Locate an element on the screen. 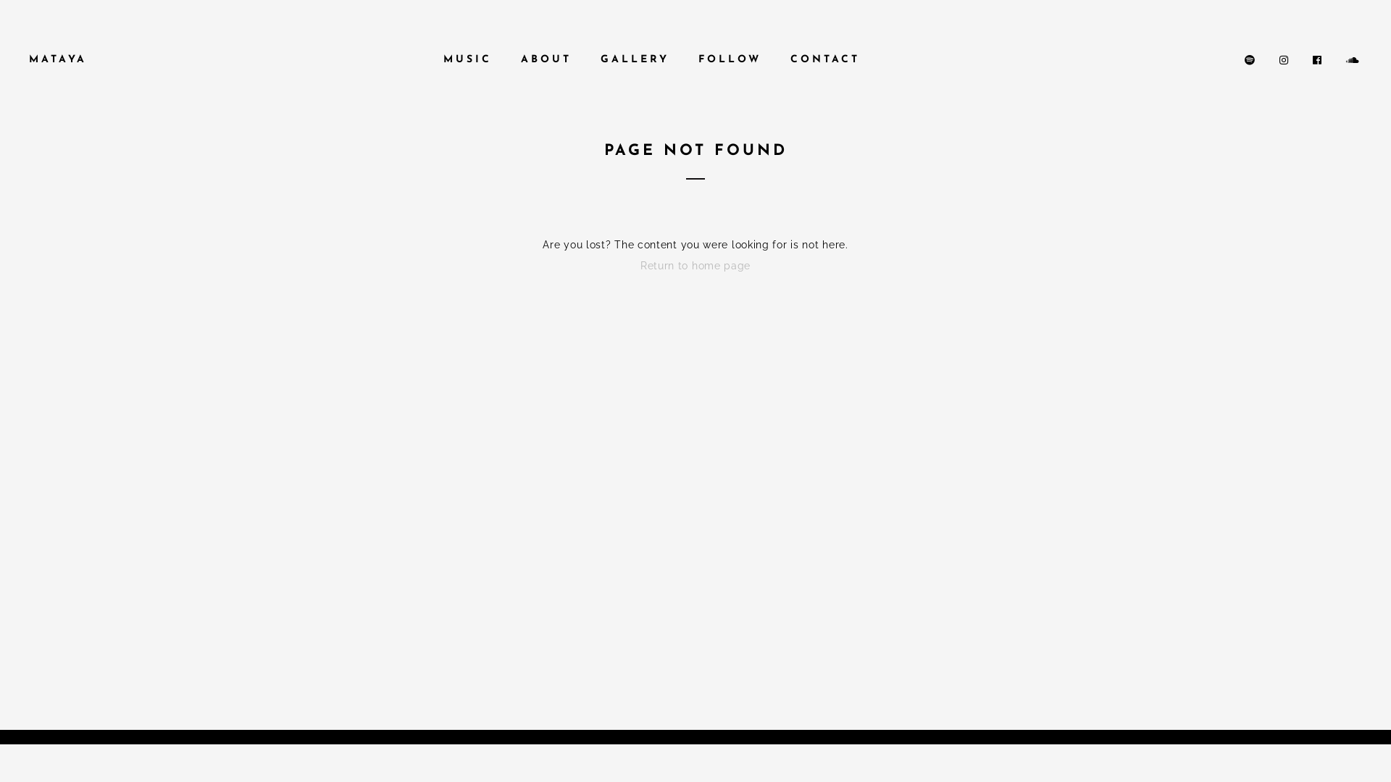 This screenshot has width=1391, height=782. Return to home page is located at coordinates (695, 266).